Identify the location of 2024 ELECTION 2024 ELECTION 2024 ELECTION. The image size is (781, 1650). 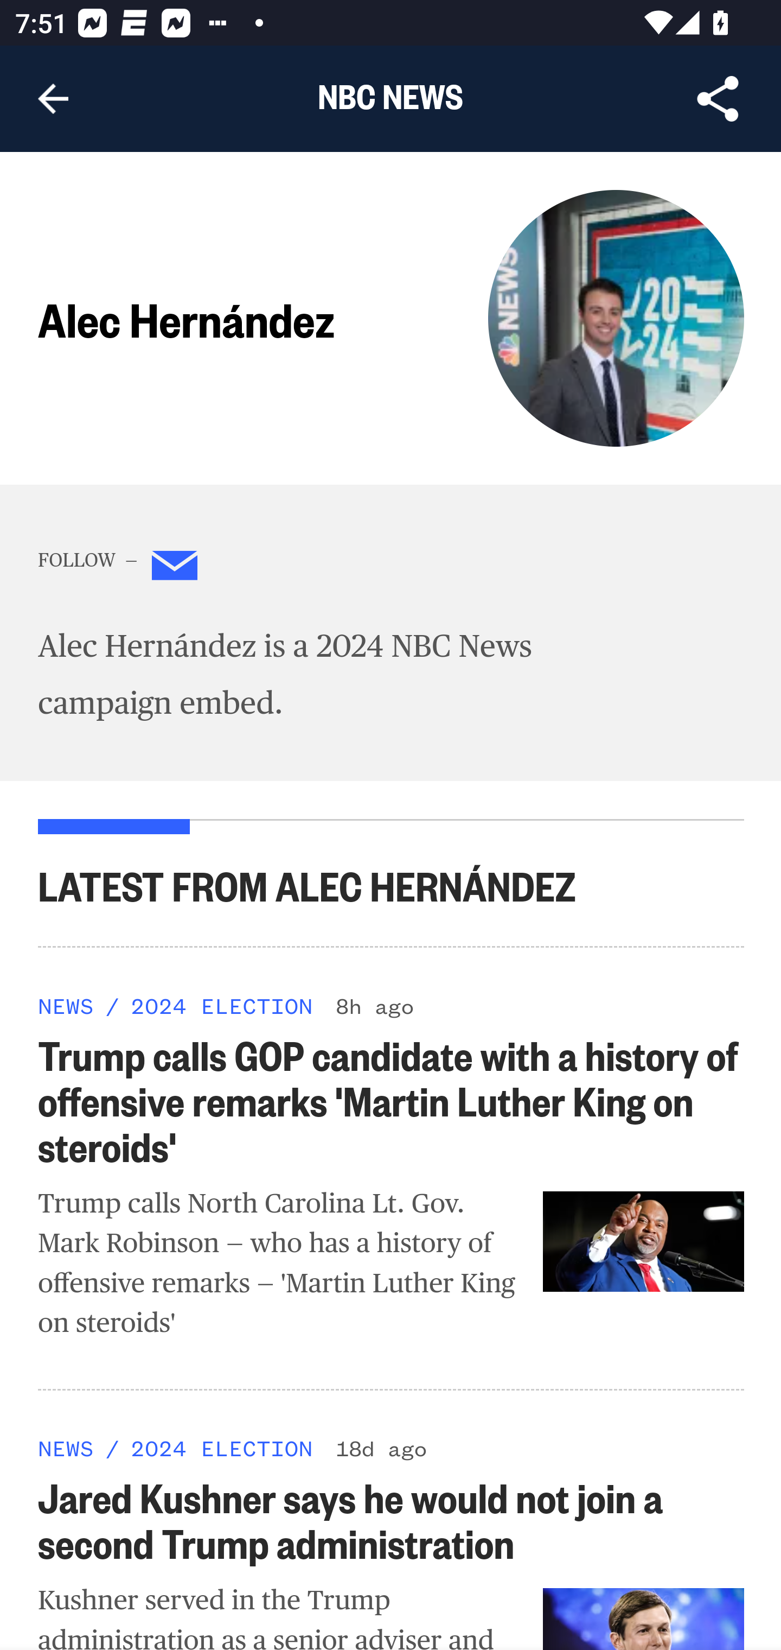
(221, 1448).